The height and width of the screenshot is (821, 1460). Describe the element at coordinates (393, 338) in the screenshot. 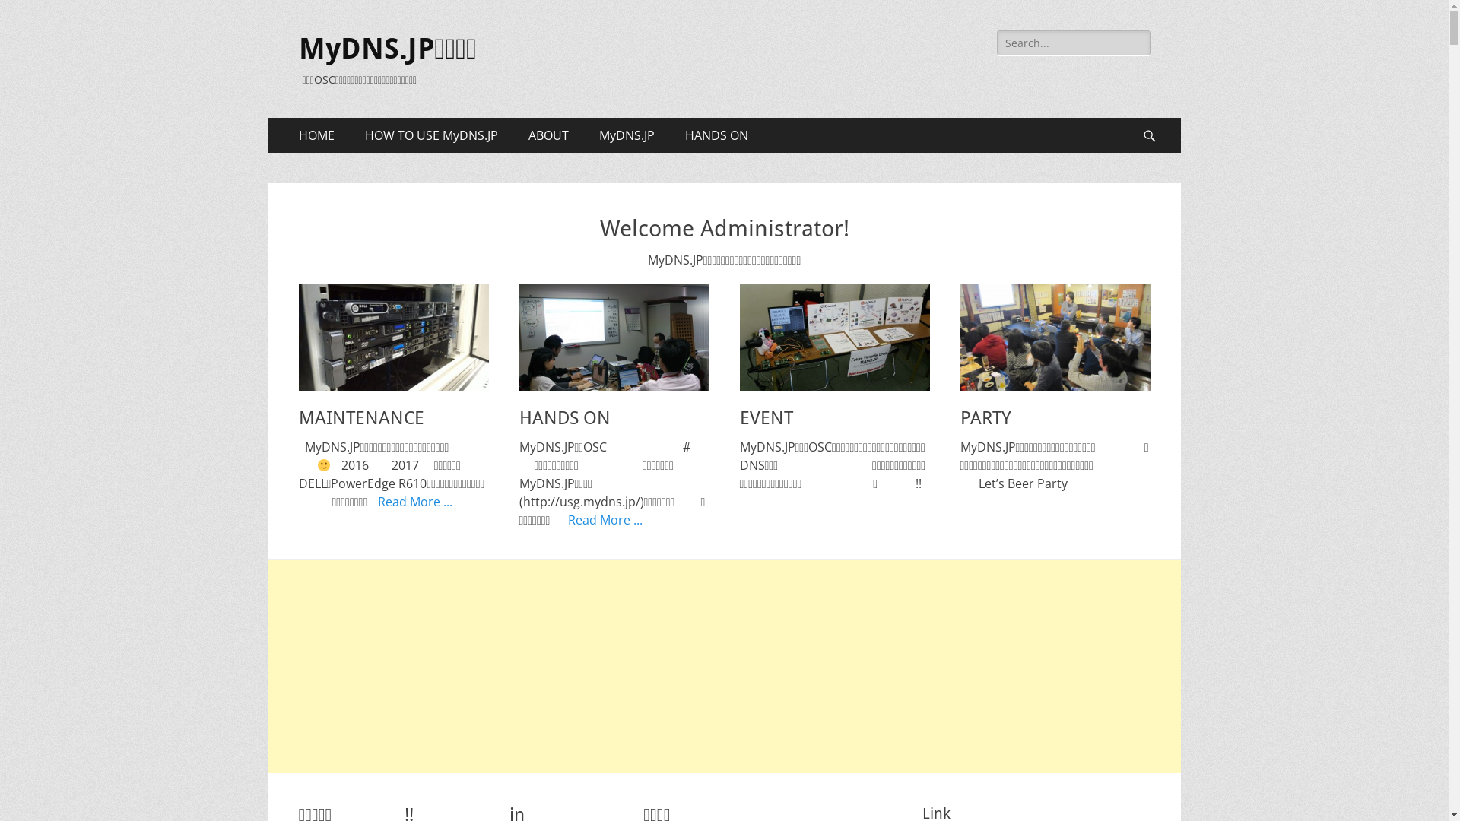

I see `MAINTENANCE` at that location.